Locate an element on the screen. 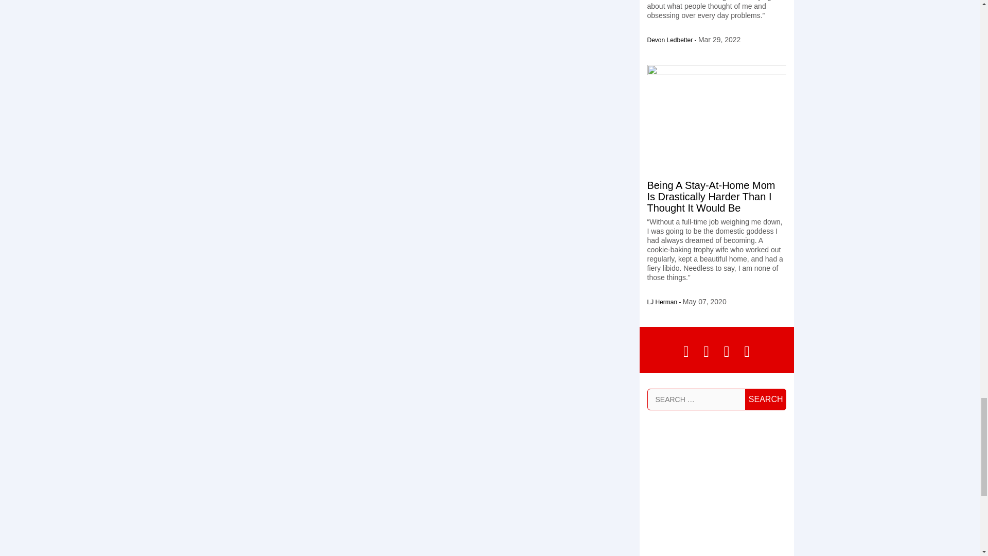 The height and width of the screenshot is (556, 988). March 29, 2022 is located at coordinates (719, 40).